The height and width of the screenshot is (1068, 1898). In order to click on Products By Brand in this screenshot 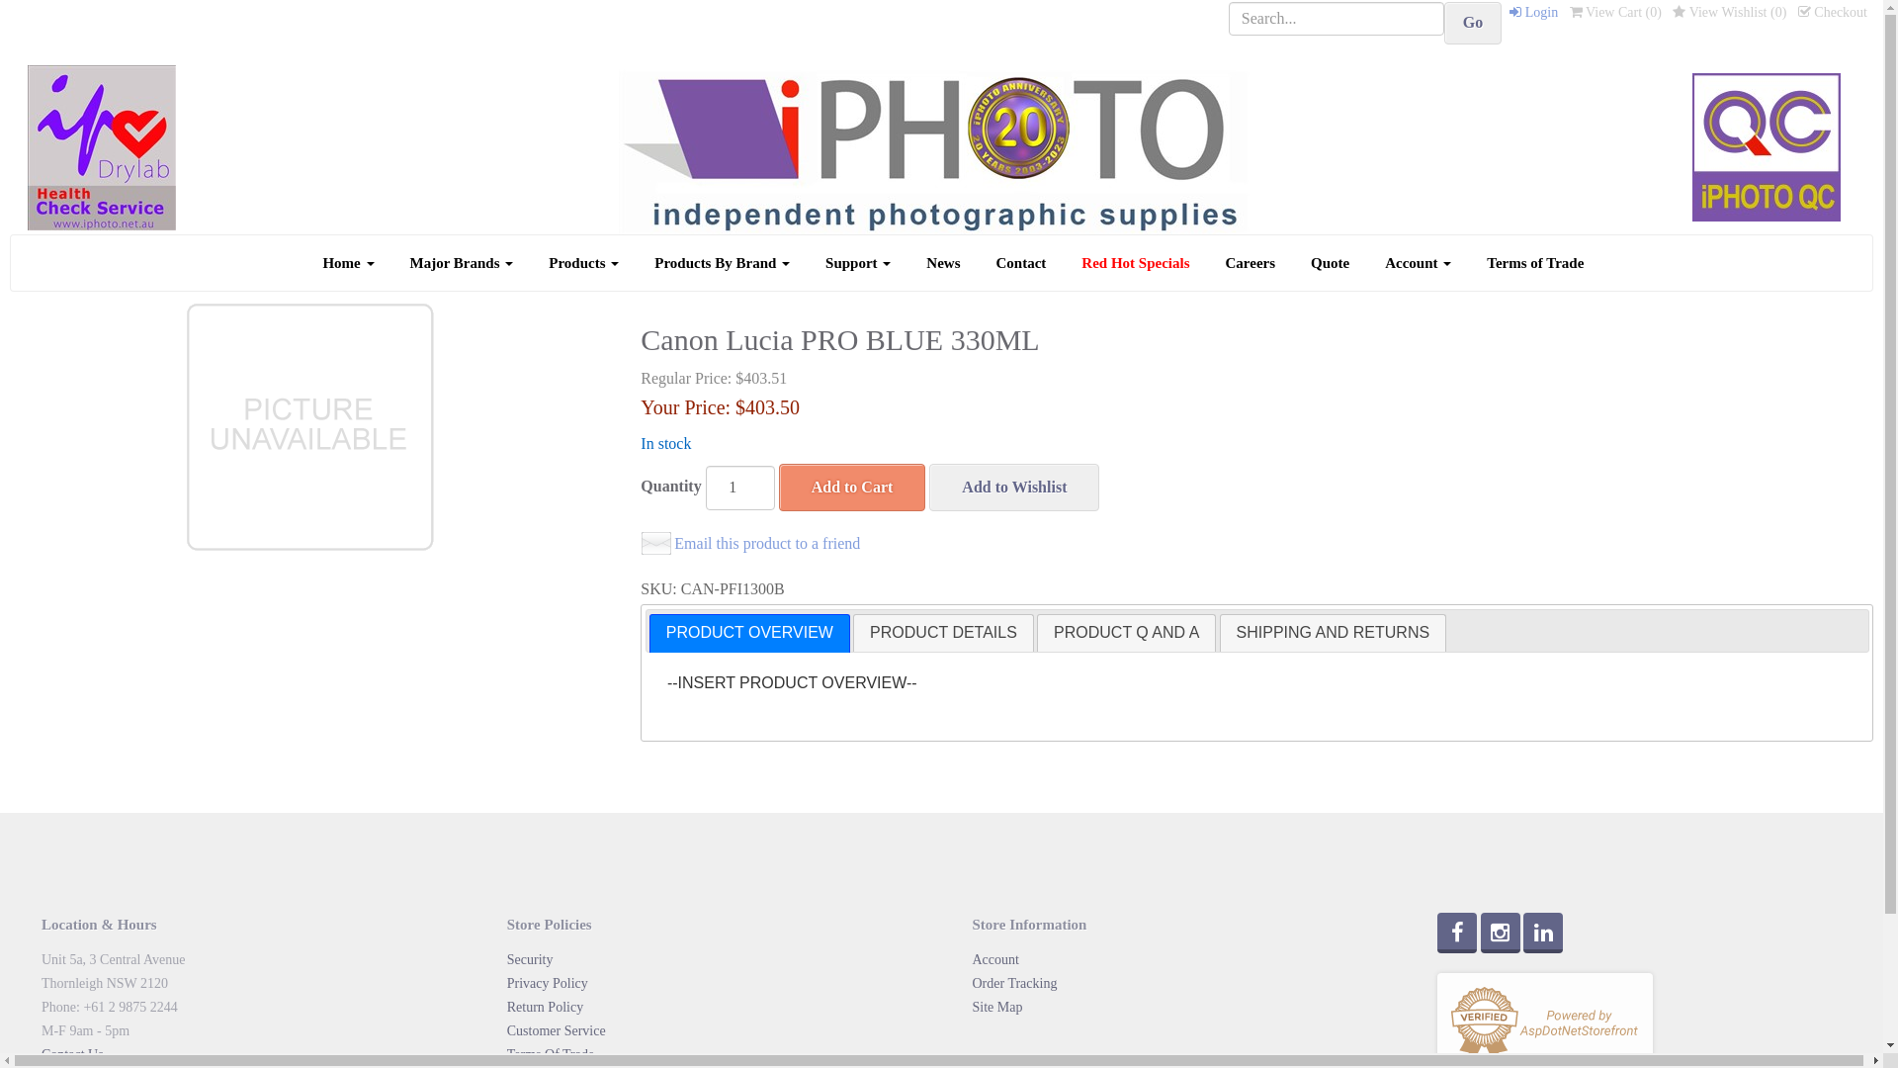, I will do `click(722, 263)`.